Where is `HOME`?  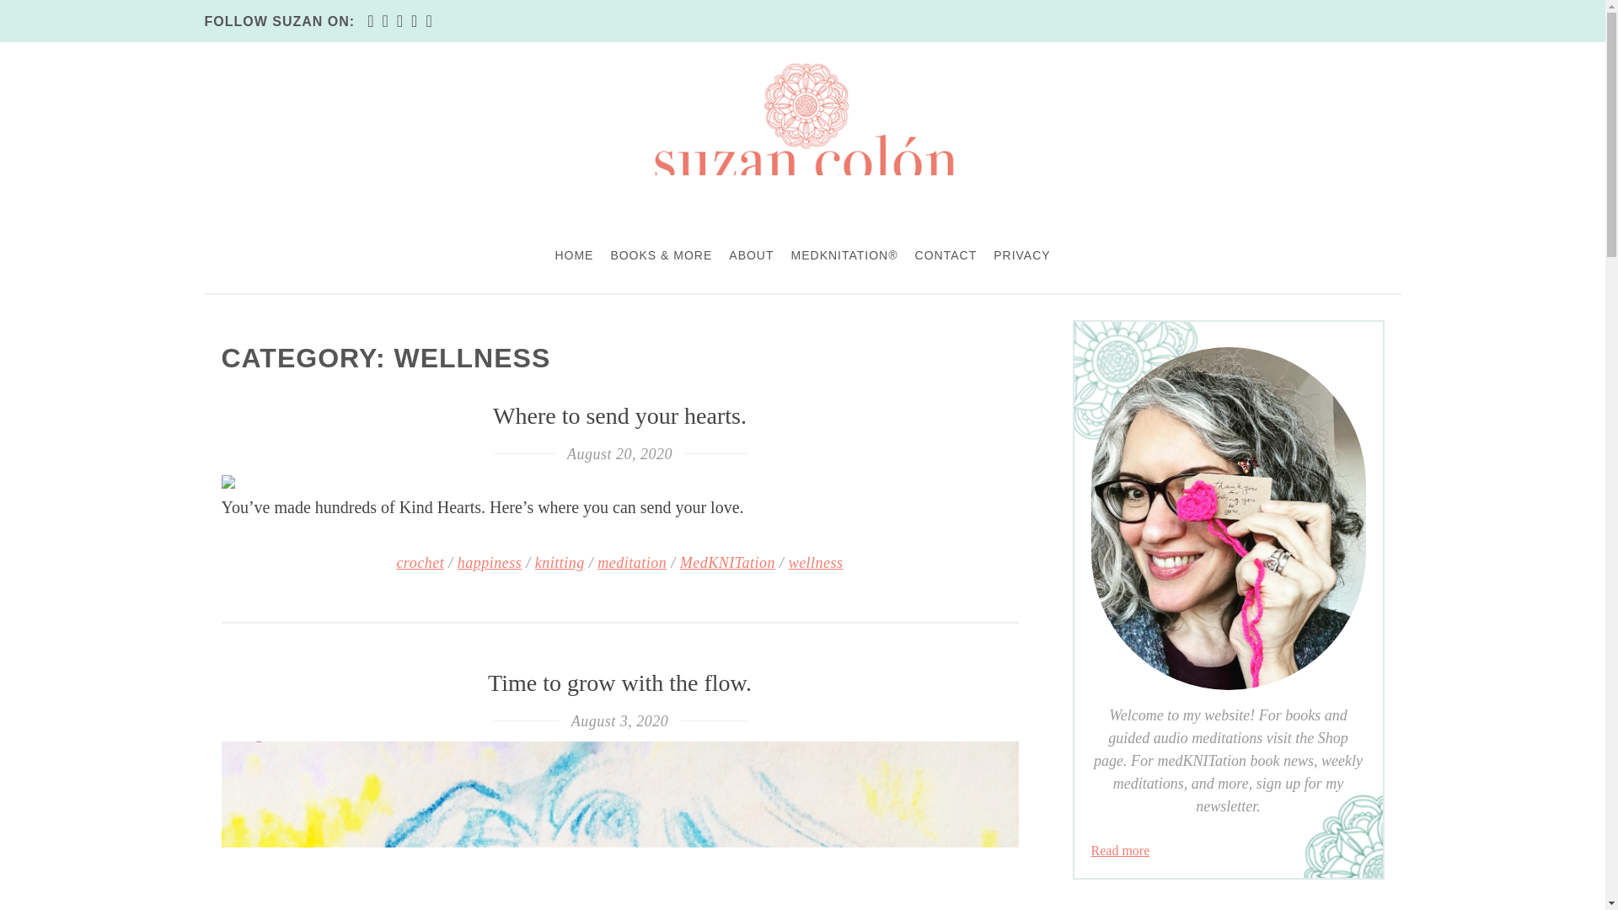
HOME is located at coordinates (574, 254).